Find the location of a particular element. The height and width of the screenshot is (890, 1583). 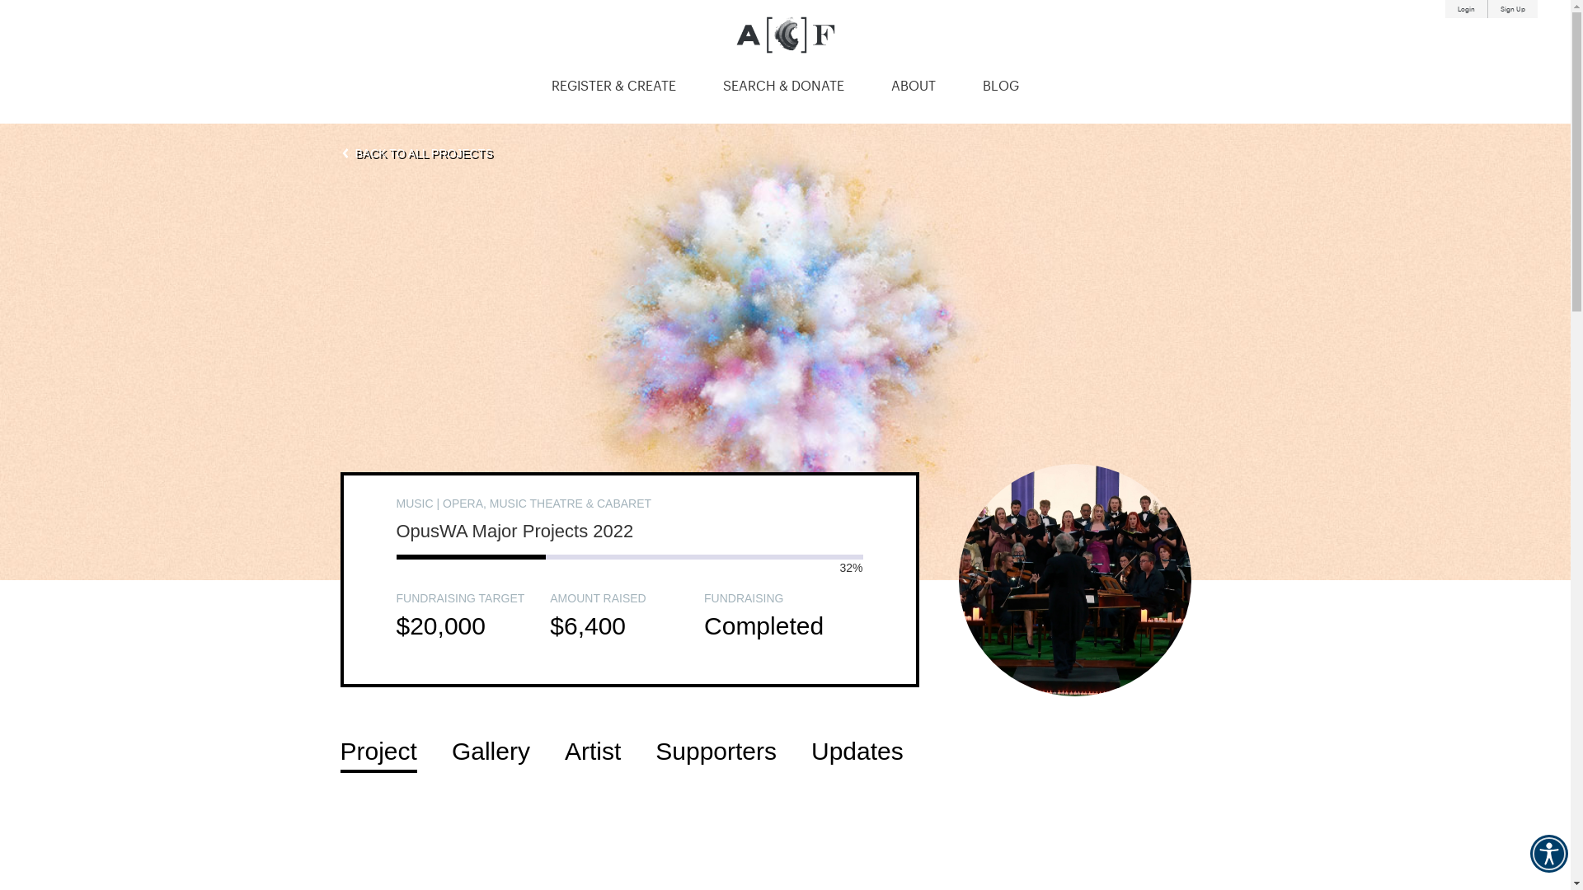

Donation progress 32% is located at coordinates (629, 557).